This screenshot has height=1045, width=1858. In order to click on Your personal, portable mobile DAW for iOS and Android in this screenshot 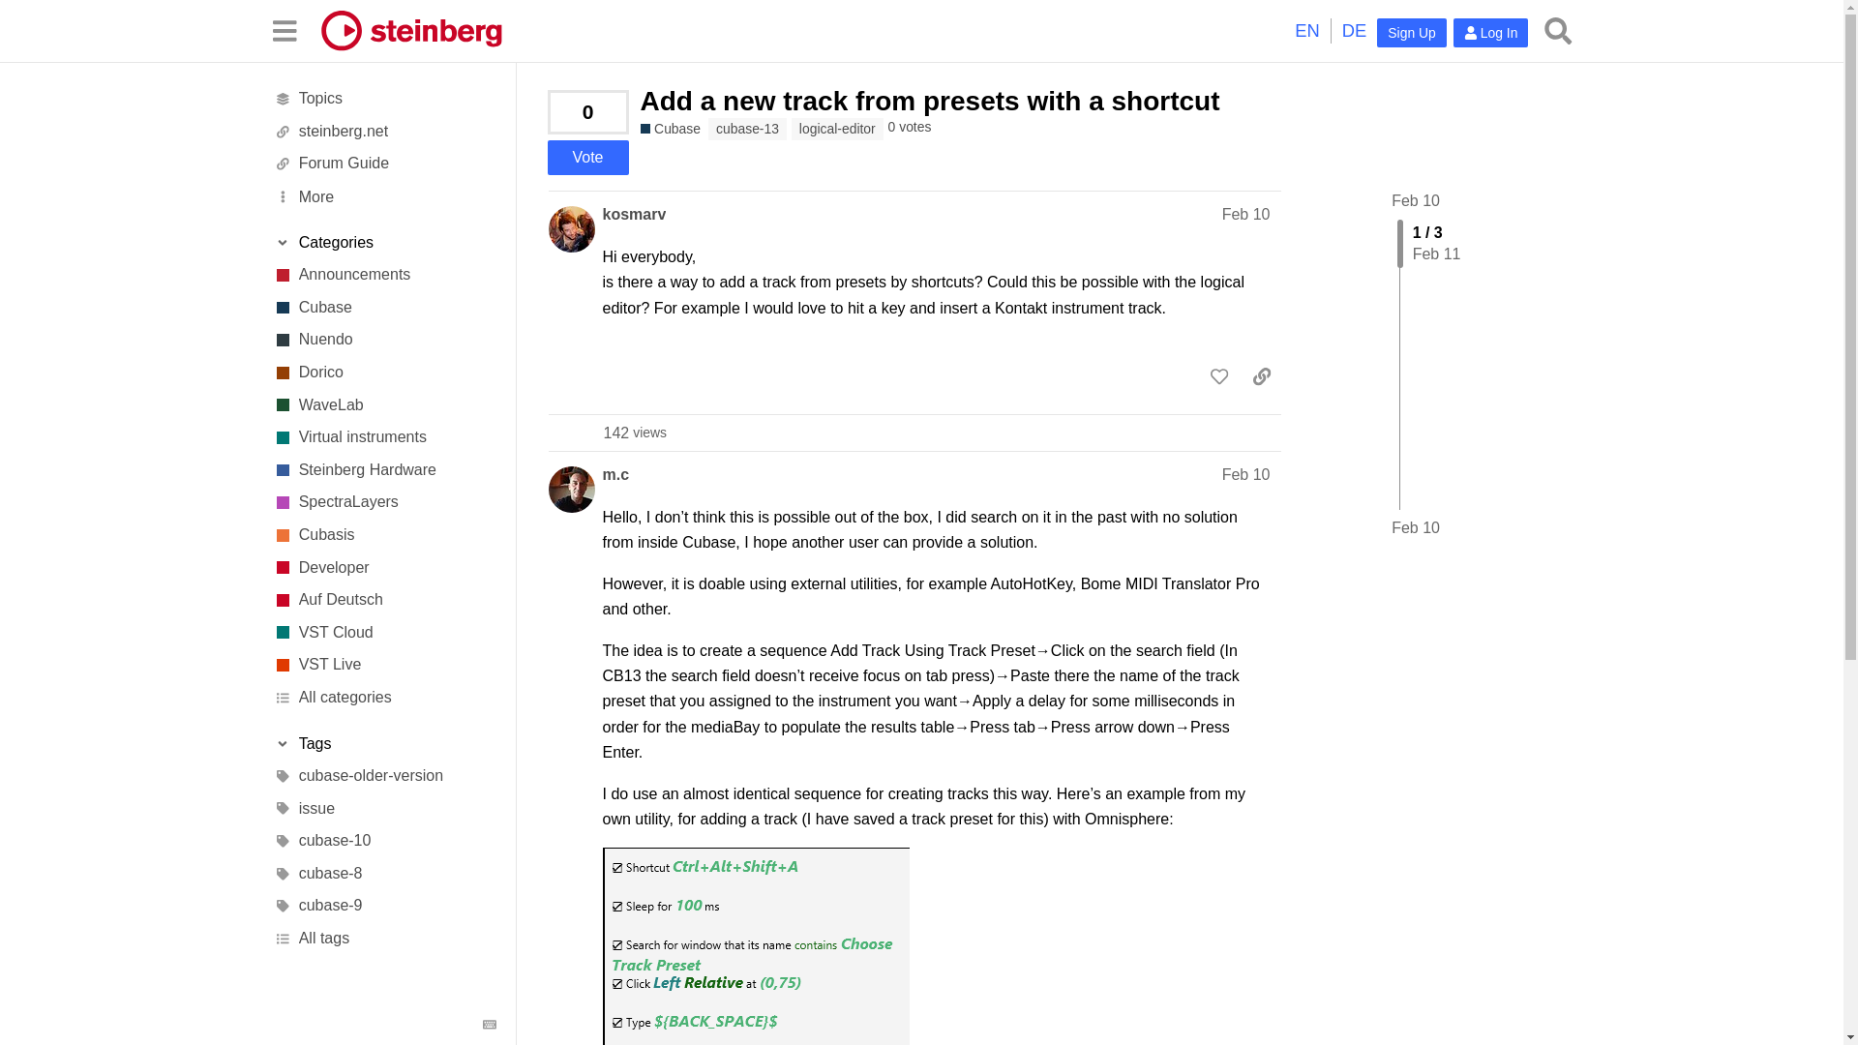, I will do `click(384, 534)`.